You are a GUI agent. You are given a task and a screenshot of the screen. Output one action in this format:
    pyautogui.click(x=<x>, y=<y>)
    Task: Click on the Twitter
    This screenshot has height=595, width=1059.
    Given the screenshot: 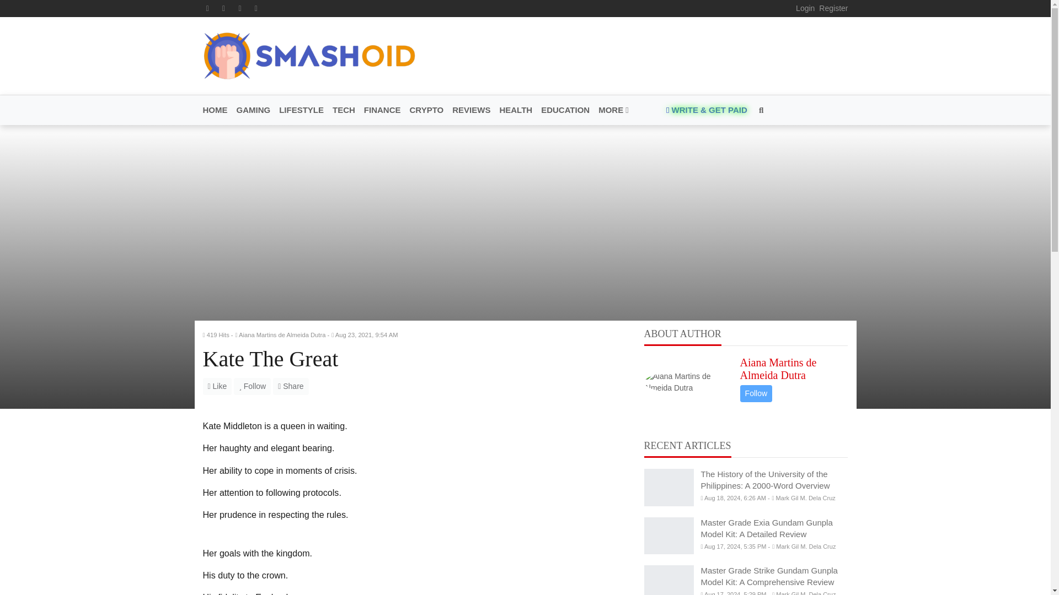 What is the action you would take?
    pyautogui.click(x=224, y=8)
    